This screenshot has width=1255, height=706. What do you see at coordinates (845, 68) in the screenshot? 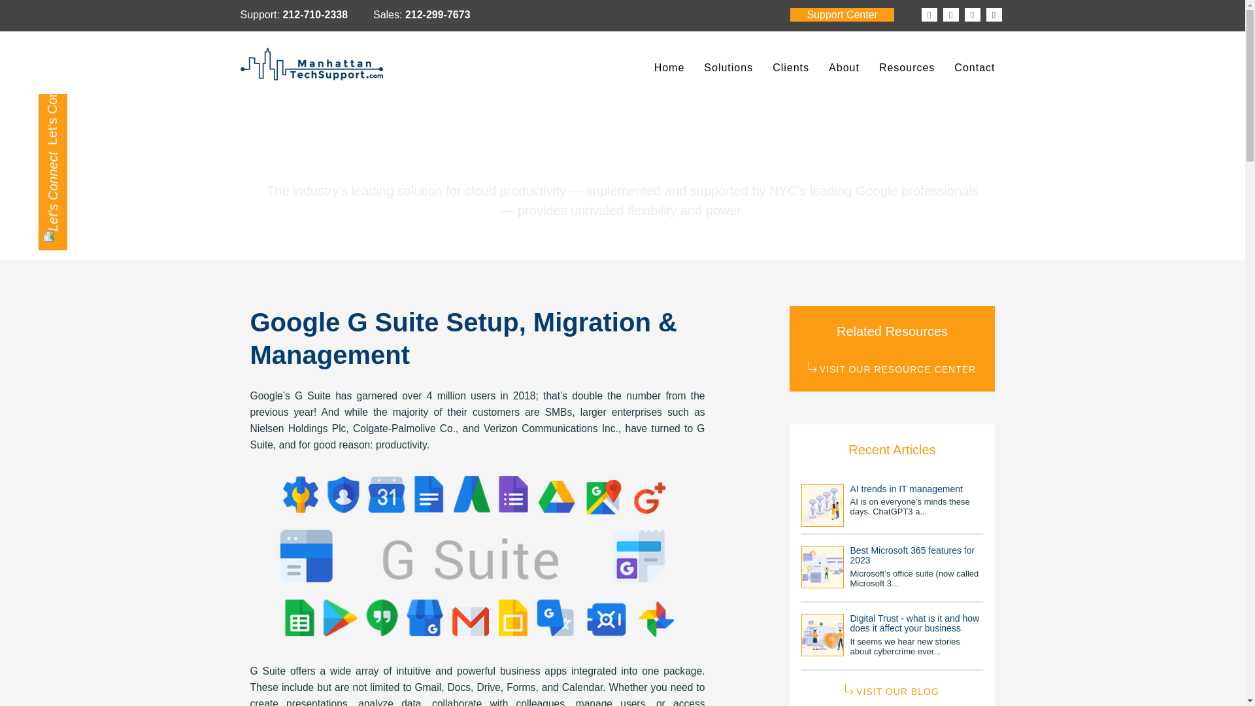
I see `About` at bounding box center [845, 68].